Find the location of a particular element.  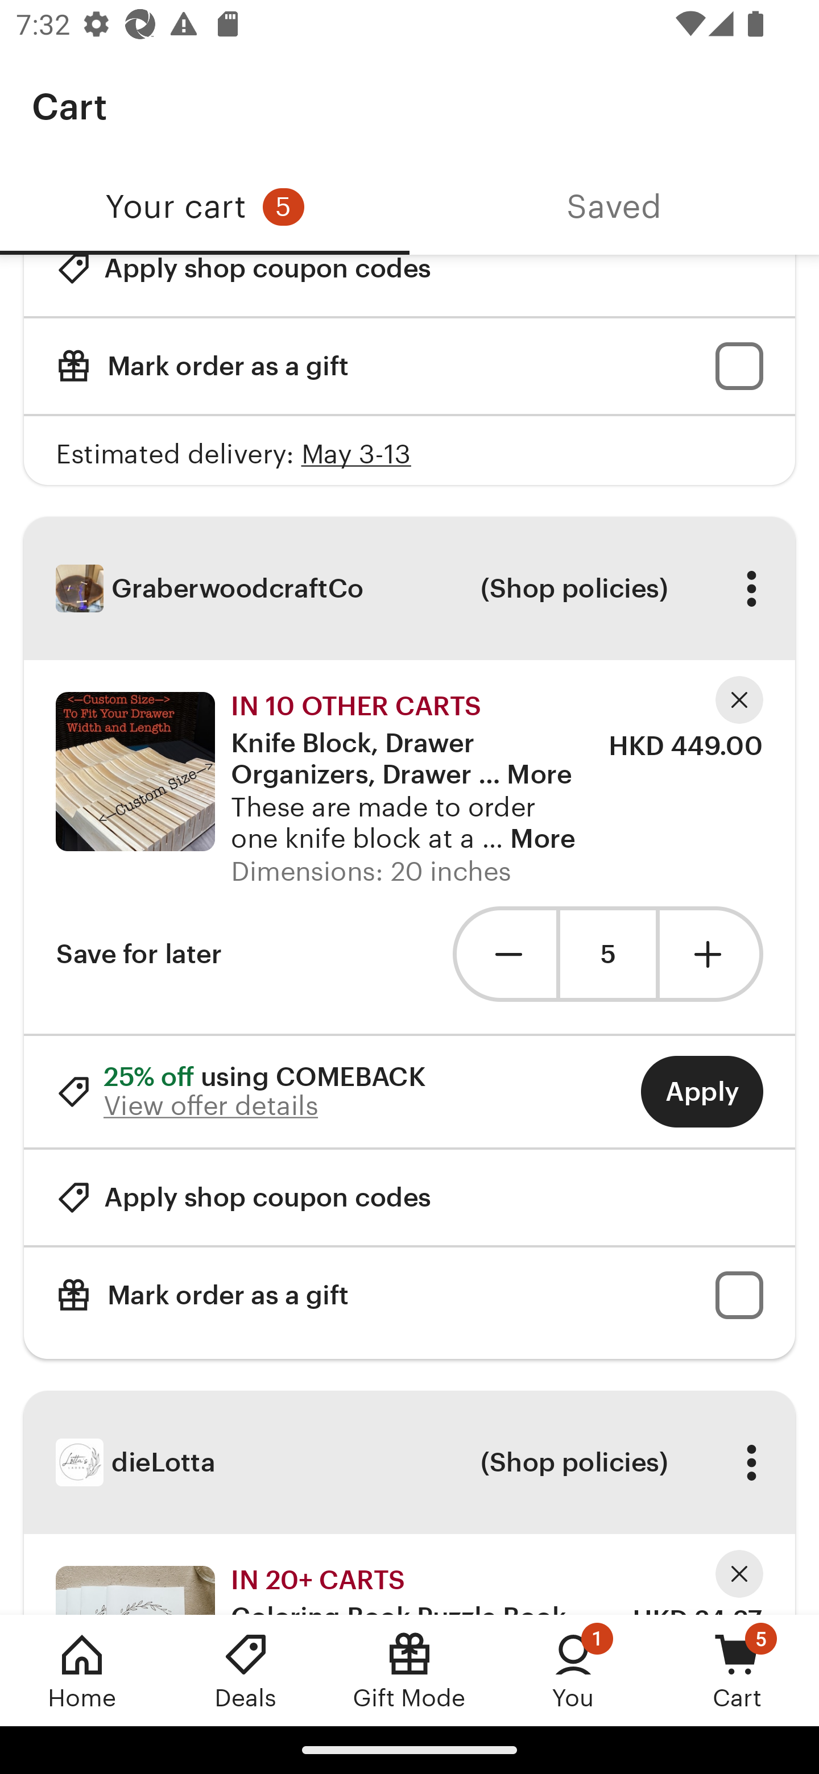

GraberwoodcraftCo (Shop policies) More options is located at coordinates (409, 588).